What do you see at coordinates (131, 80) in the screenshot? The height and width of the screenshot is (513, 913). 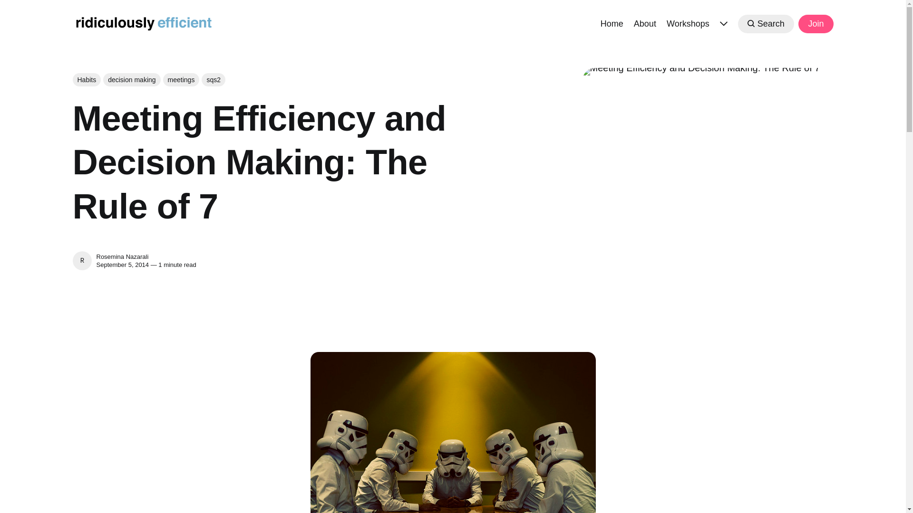 I see `decision making` at bounding box center [131, 80].